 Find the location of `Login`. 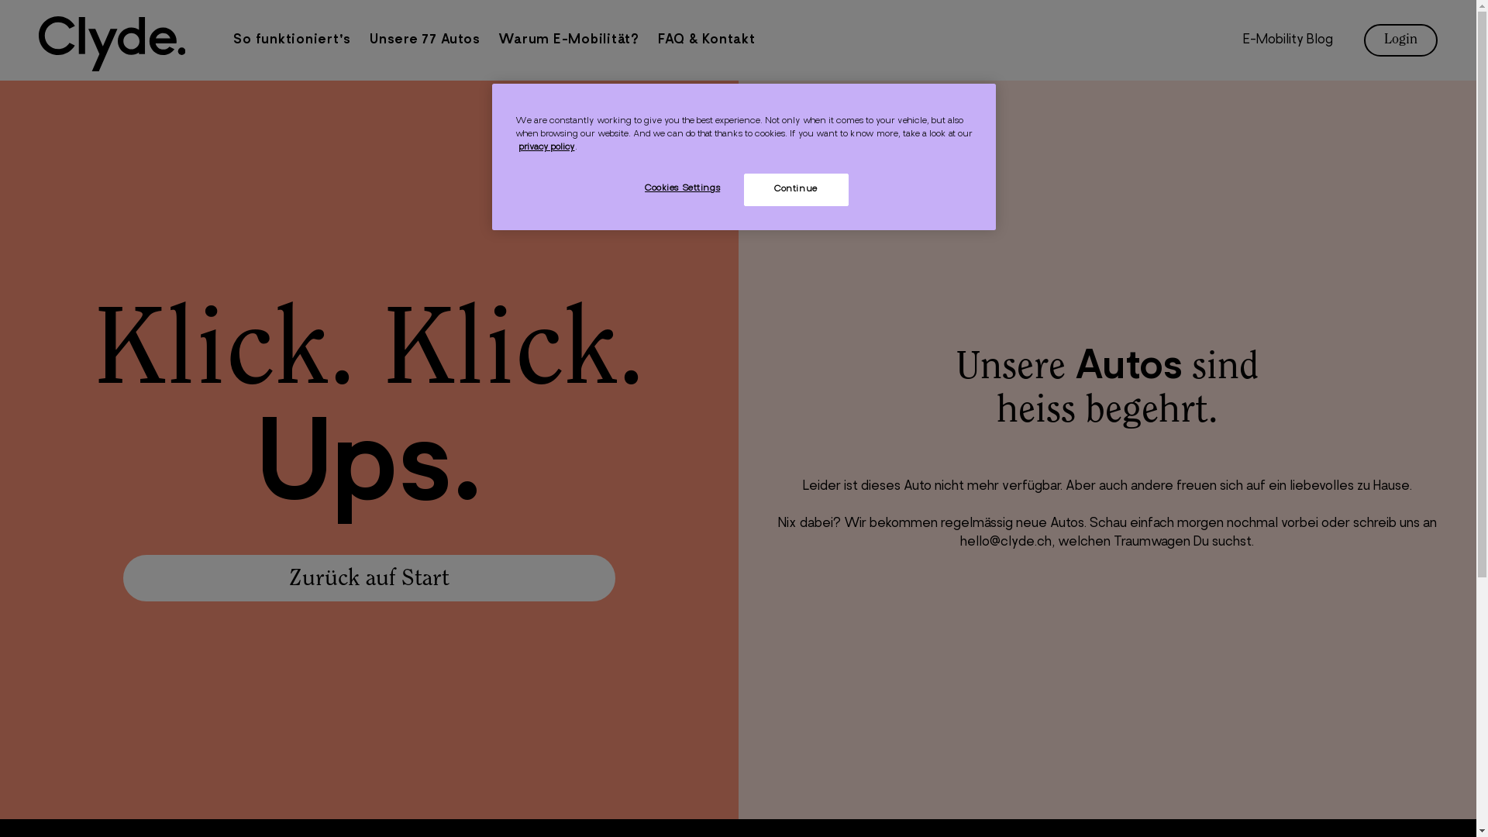

Login is located at coordinates (1401, 40).